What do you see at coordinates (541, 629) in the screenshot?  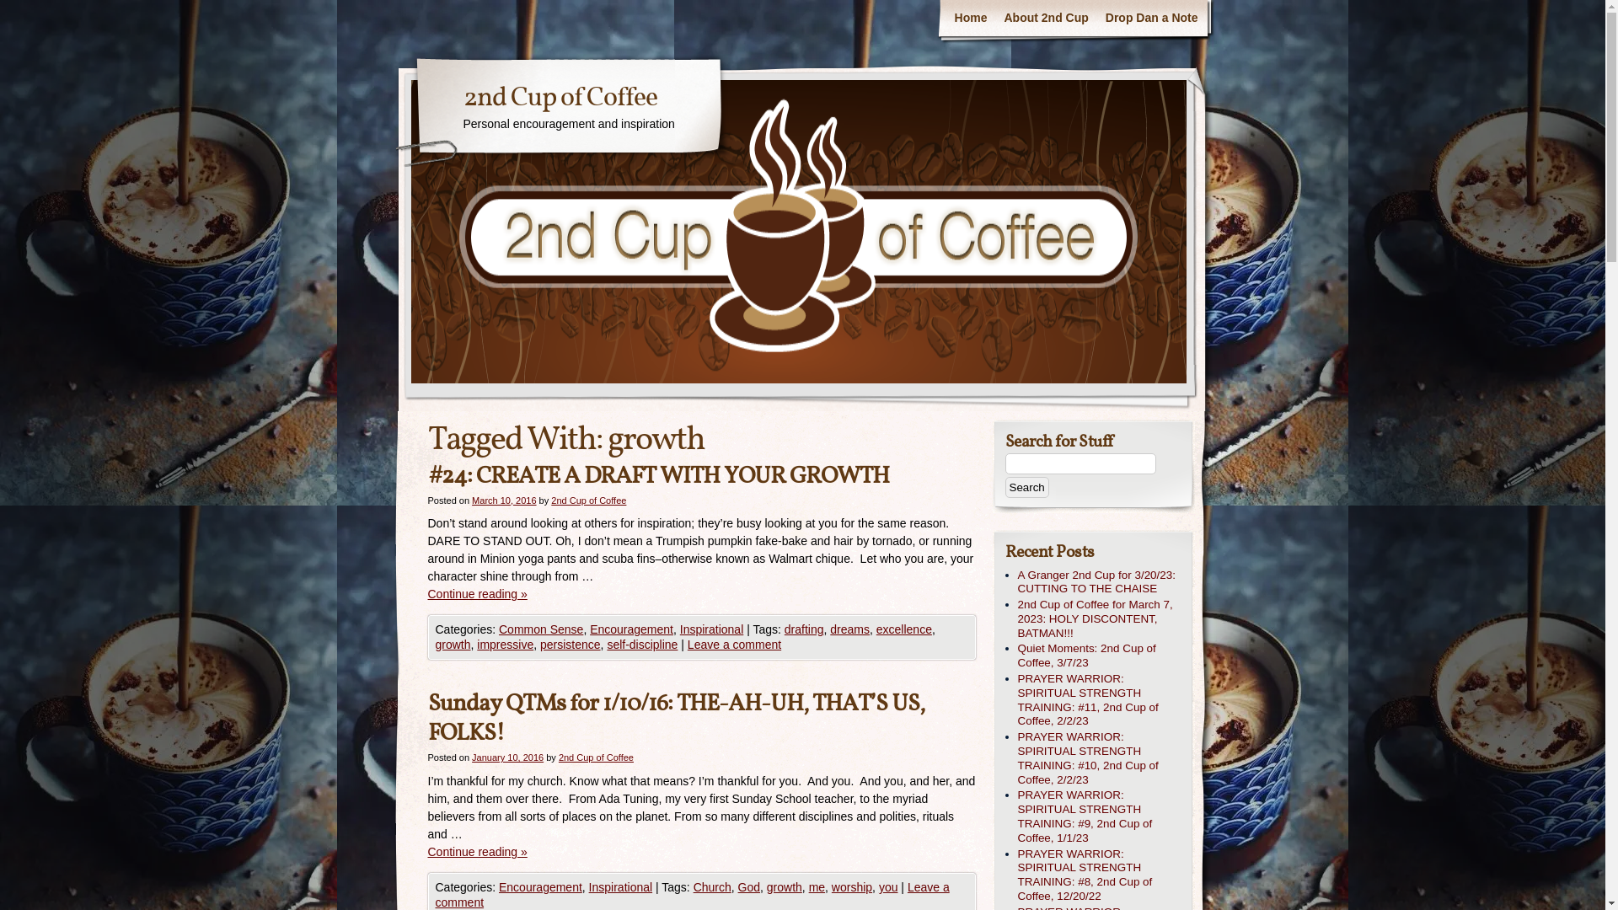 I see `Common Sense` at bounding box center [541, 629].